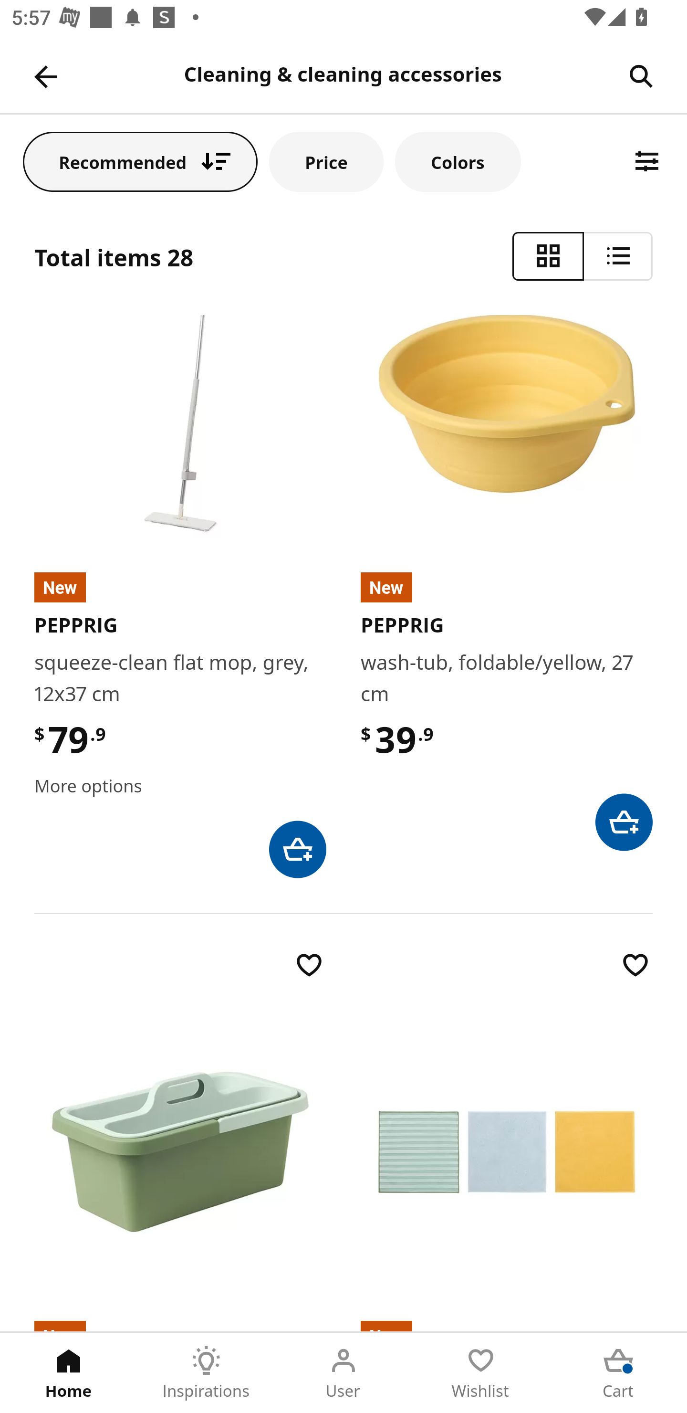 This screenshot has height=1413, width=687. Describe the element at coordinates (481, 1373) in the screenshot. I see `Wishlist
Tab 4 of 5` at that location.